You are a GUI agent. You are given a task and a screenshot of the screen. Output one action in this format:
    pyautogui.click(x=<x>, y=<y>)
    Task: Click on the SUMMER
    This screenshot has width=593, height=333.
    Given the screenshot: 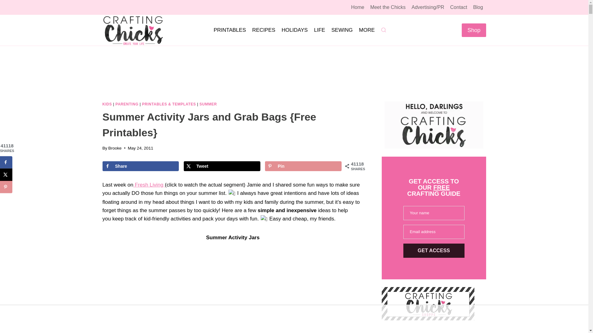 What is the action you would take?
    pyautogui.click(x=208, y=104)
    